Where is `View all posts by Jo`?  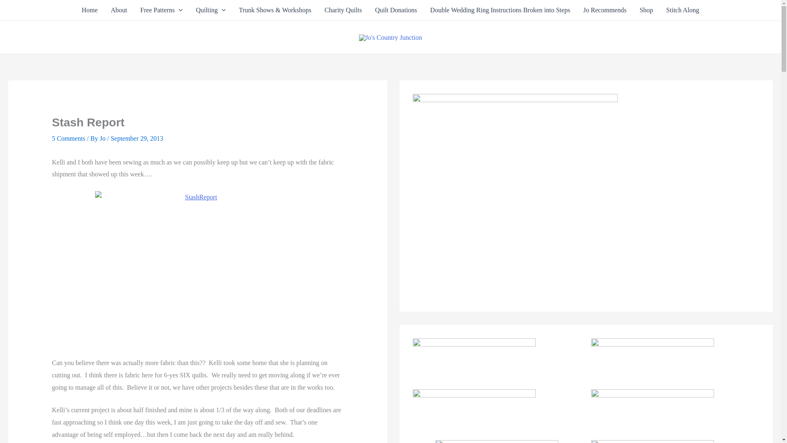 View all posts by Jo is located at coordinates (103, 138).